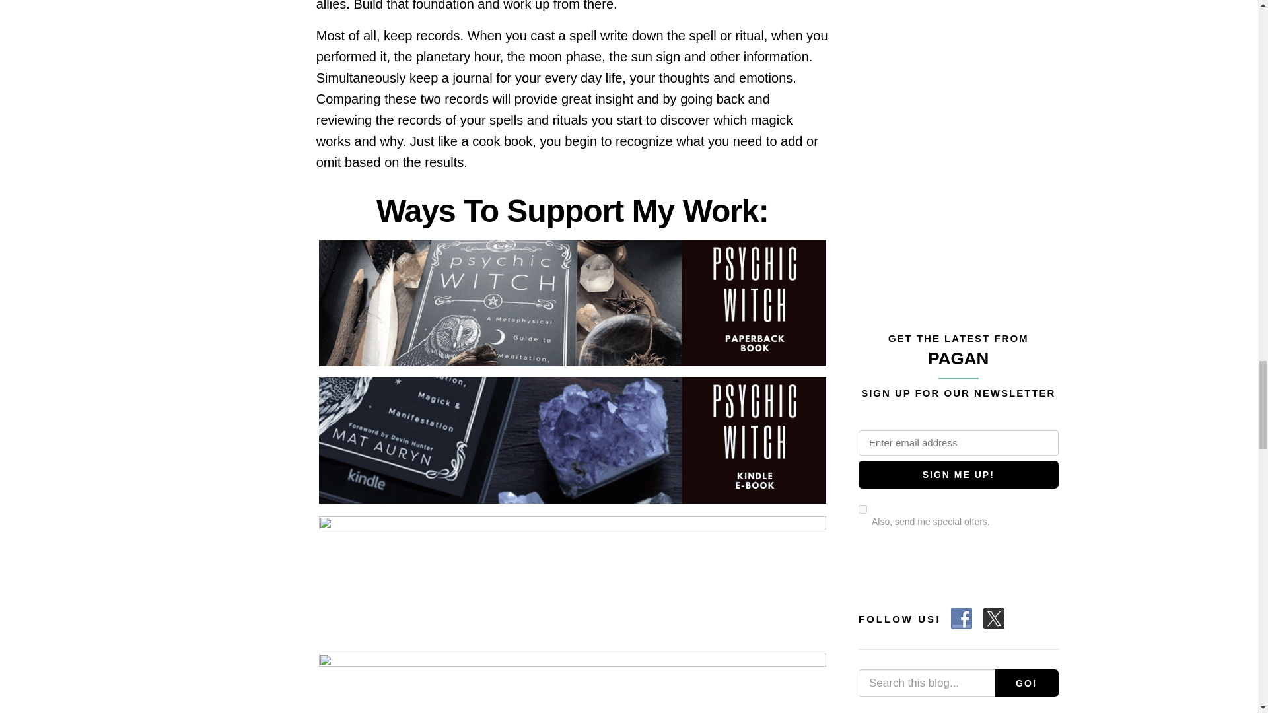  I want to click on Follow Us on Twitter, so click(993, 618).